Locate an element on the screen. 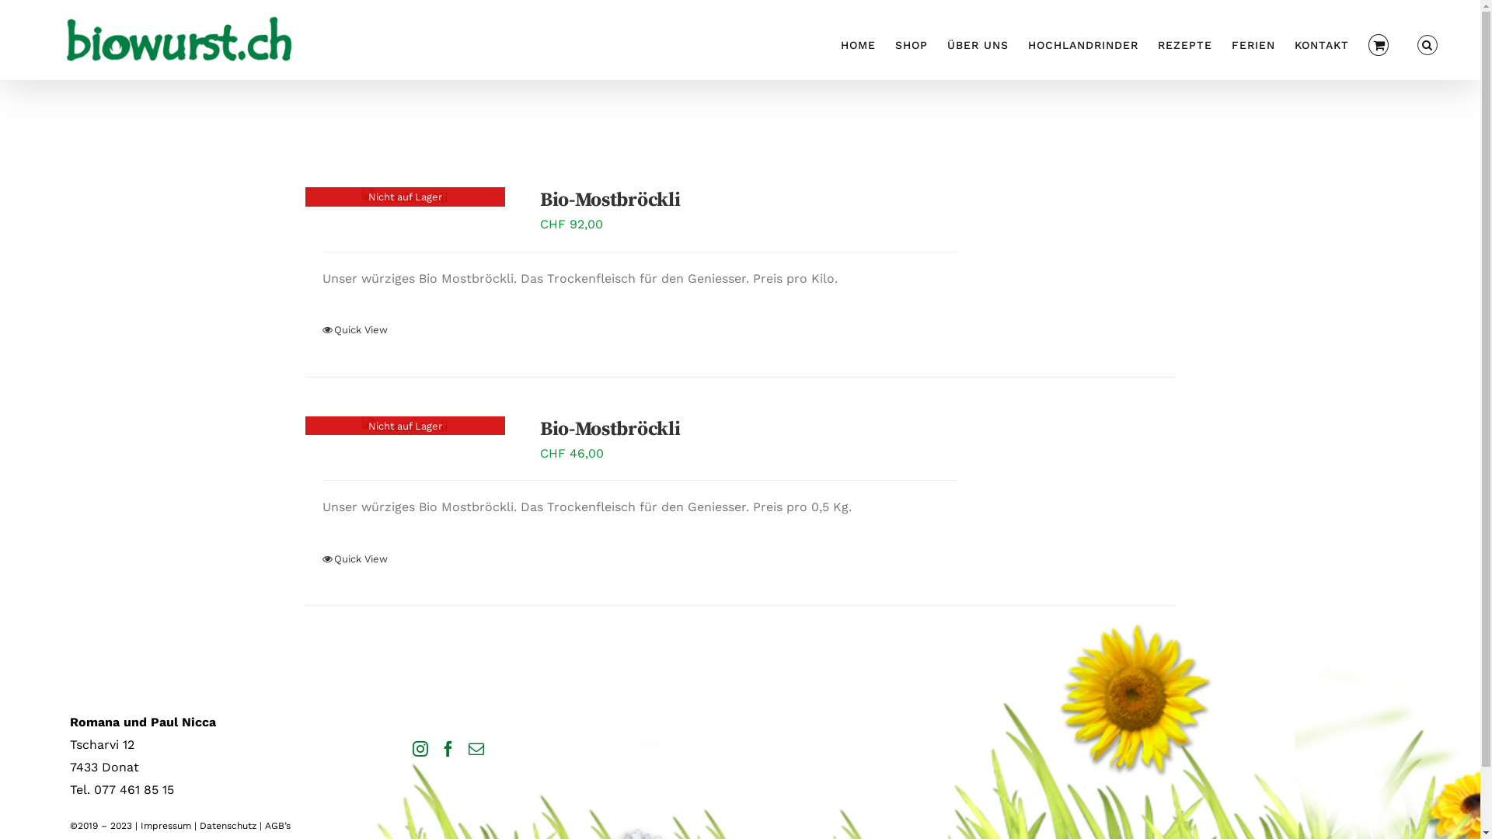 The height and width of the screenshot is (839, 1492). Impressum is located at coordinates (166, 826).